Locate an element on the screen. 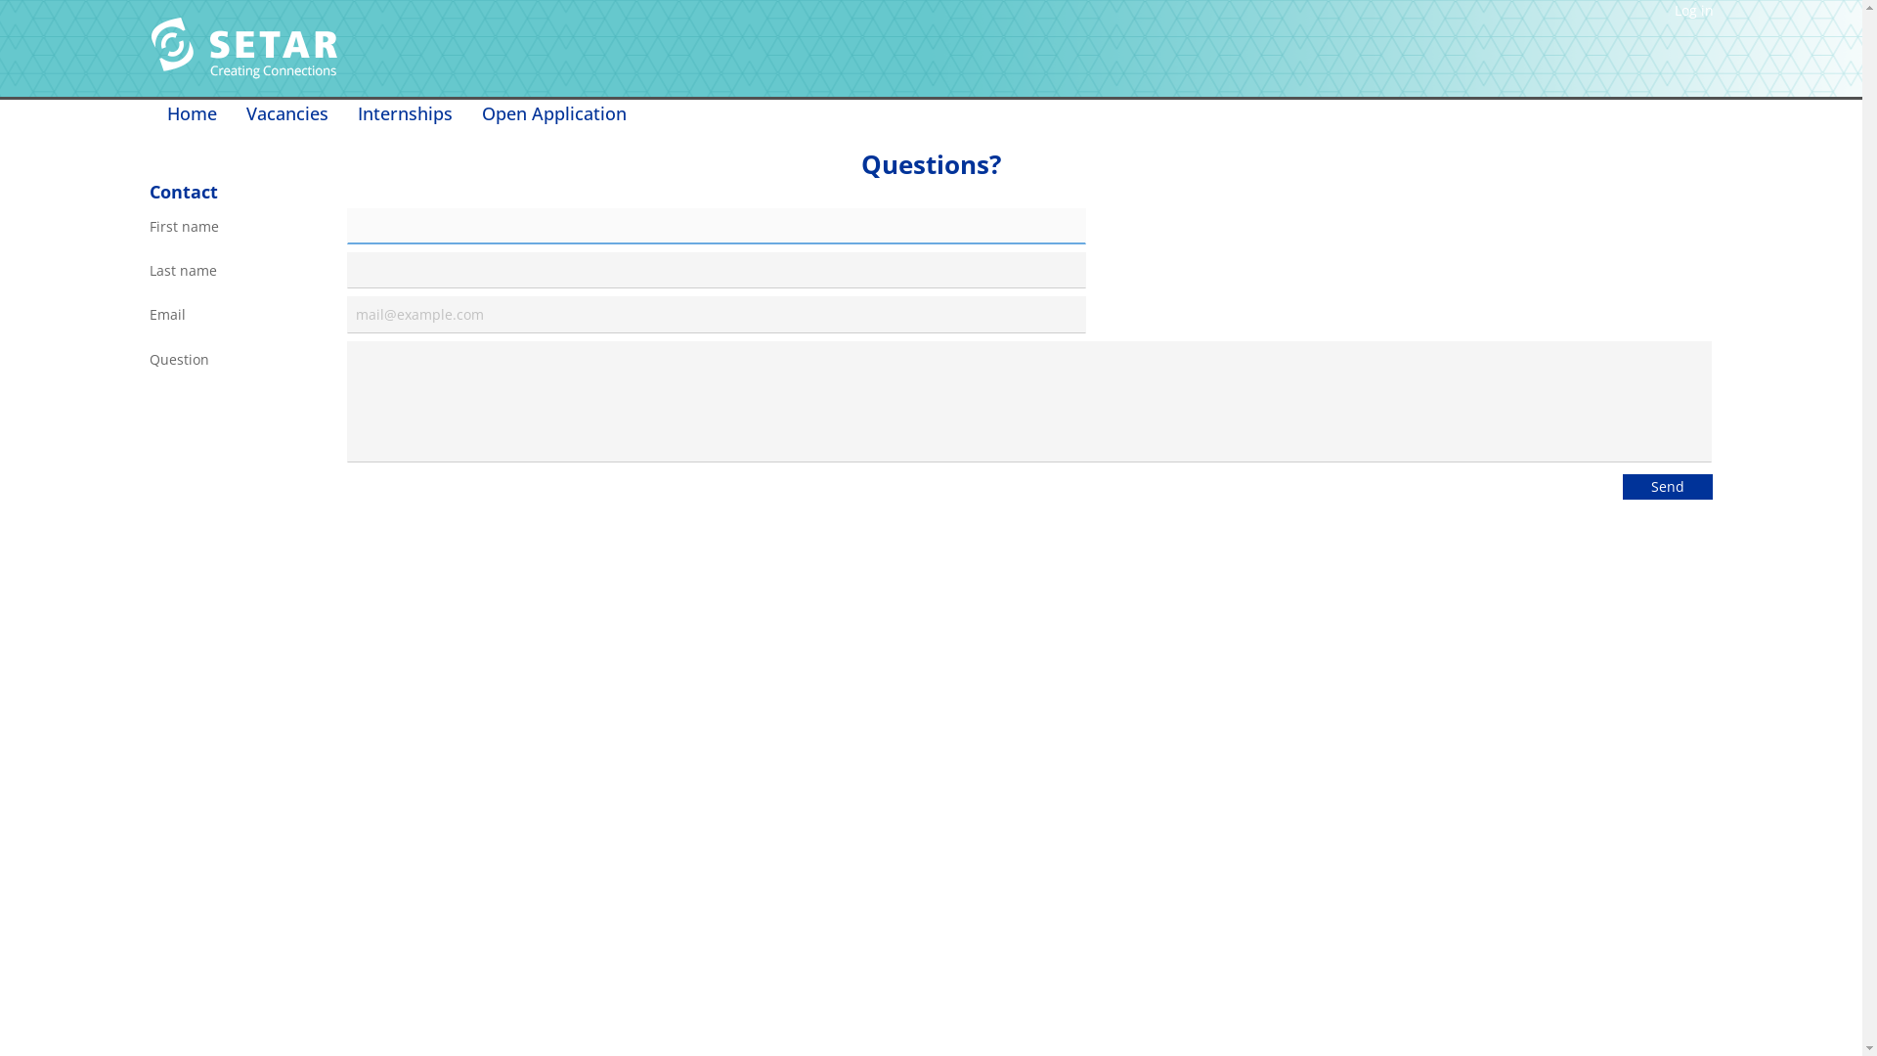 The width and height of the screenshot is (1877, 1056). Log in is located at coordinates (1693, 11).